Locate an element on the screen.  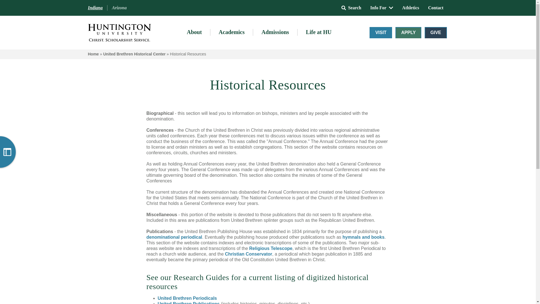
Arizona is located at coordinates (119, 8).